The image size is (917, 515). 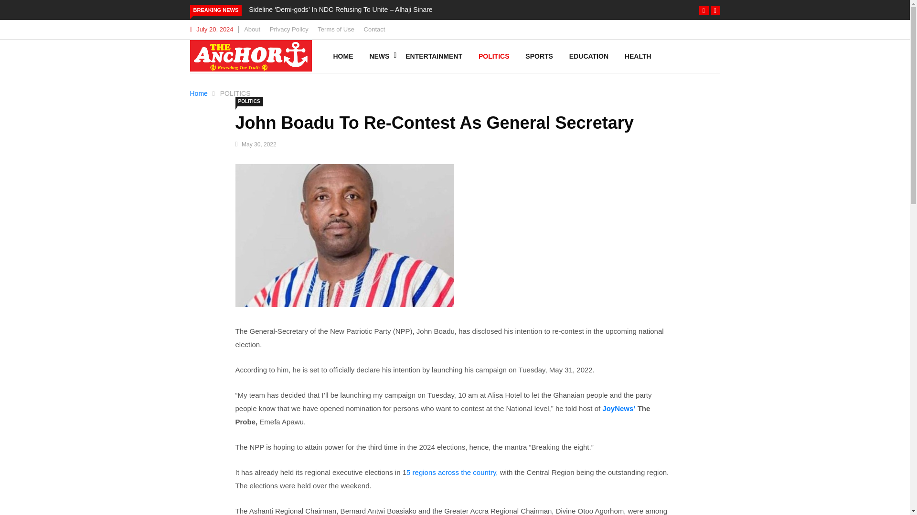 What do you see at coordinates (452, 472) in the screenshot?
I see `5 regions across the country,` at bounding box center [452, 472].